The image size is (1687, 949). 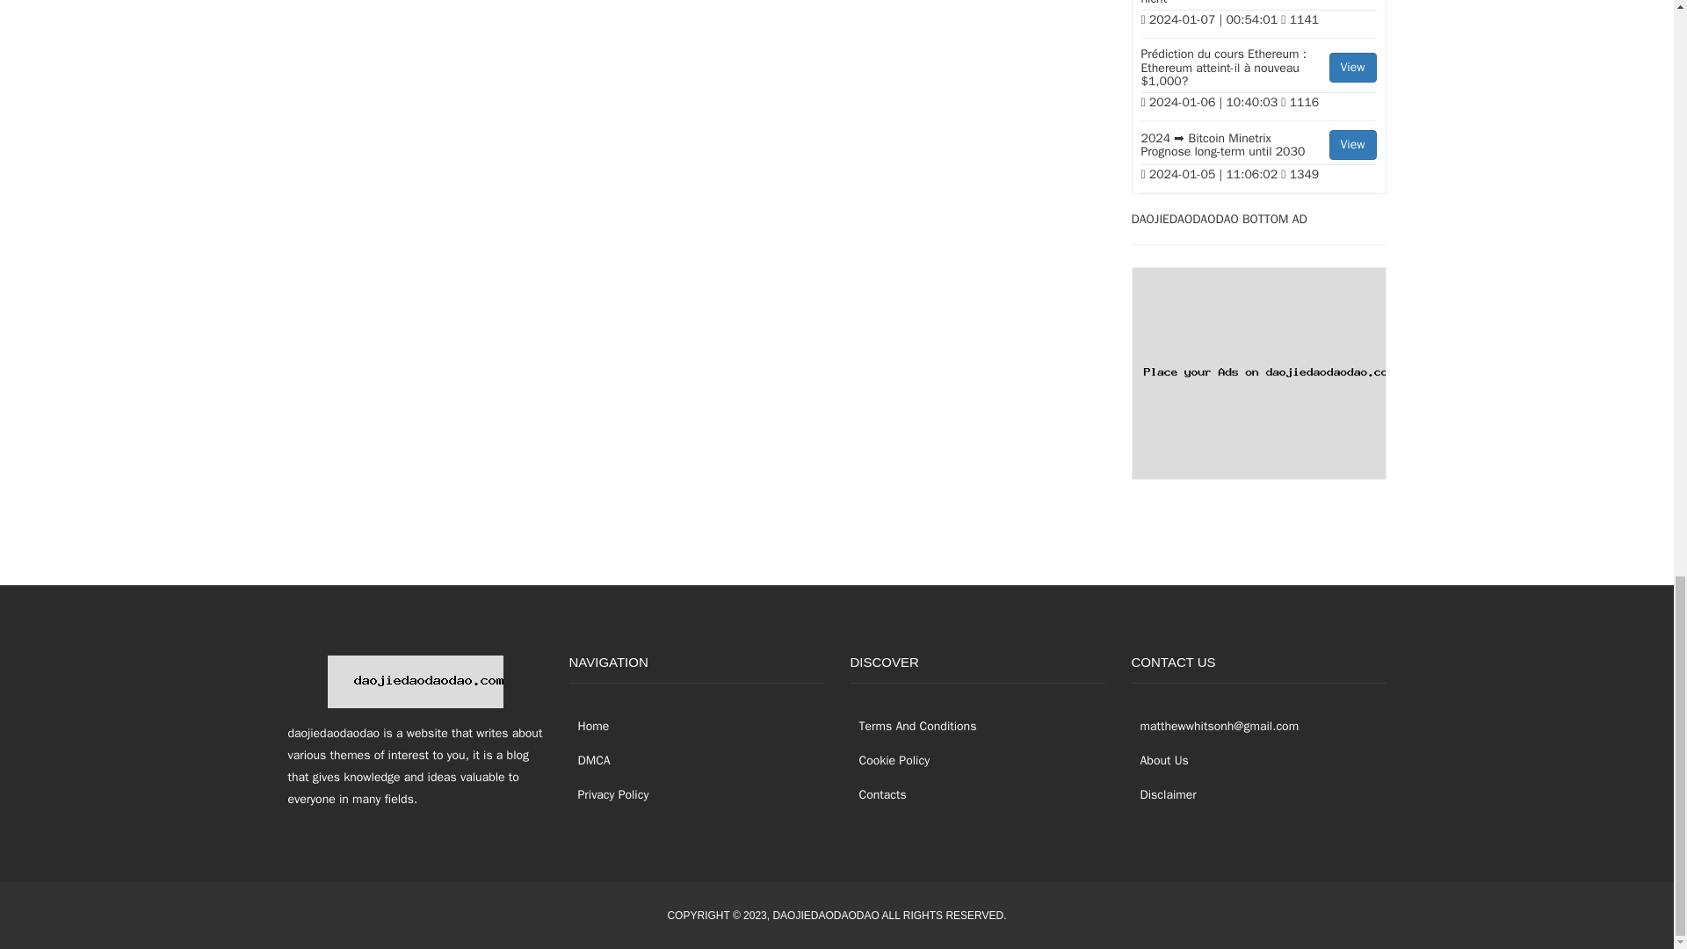 What do you see at coordinates (590, 760) in the screenshot?
I see `DMCA` at bounding box center [590, 760].